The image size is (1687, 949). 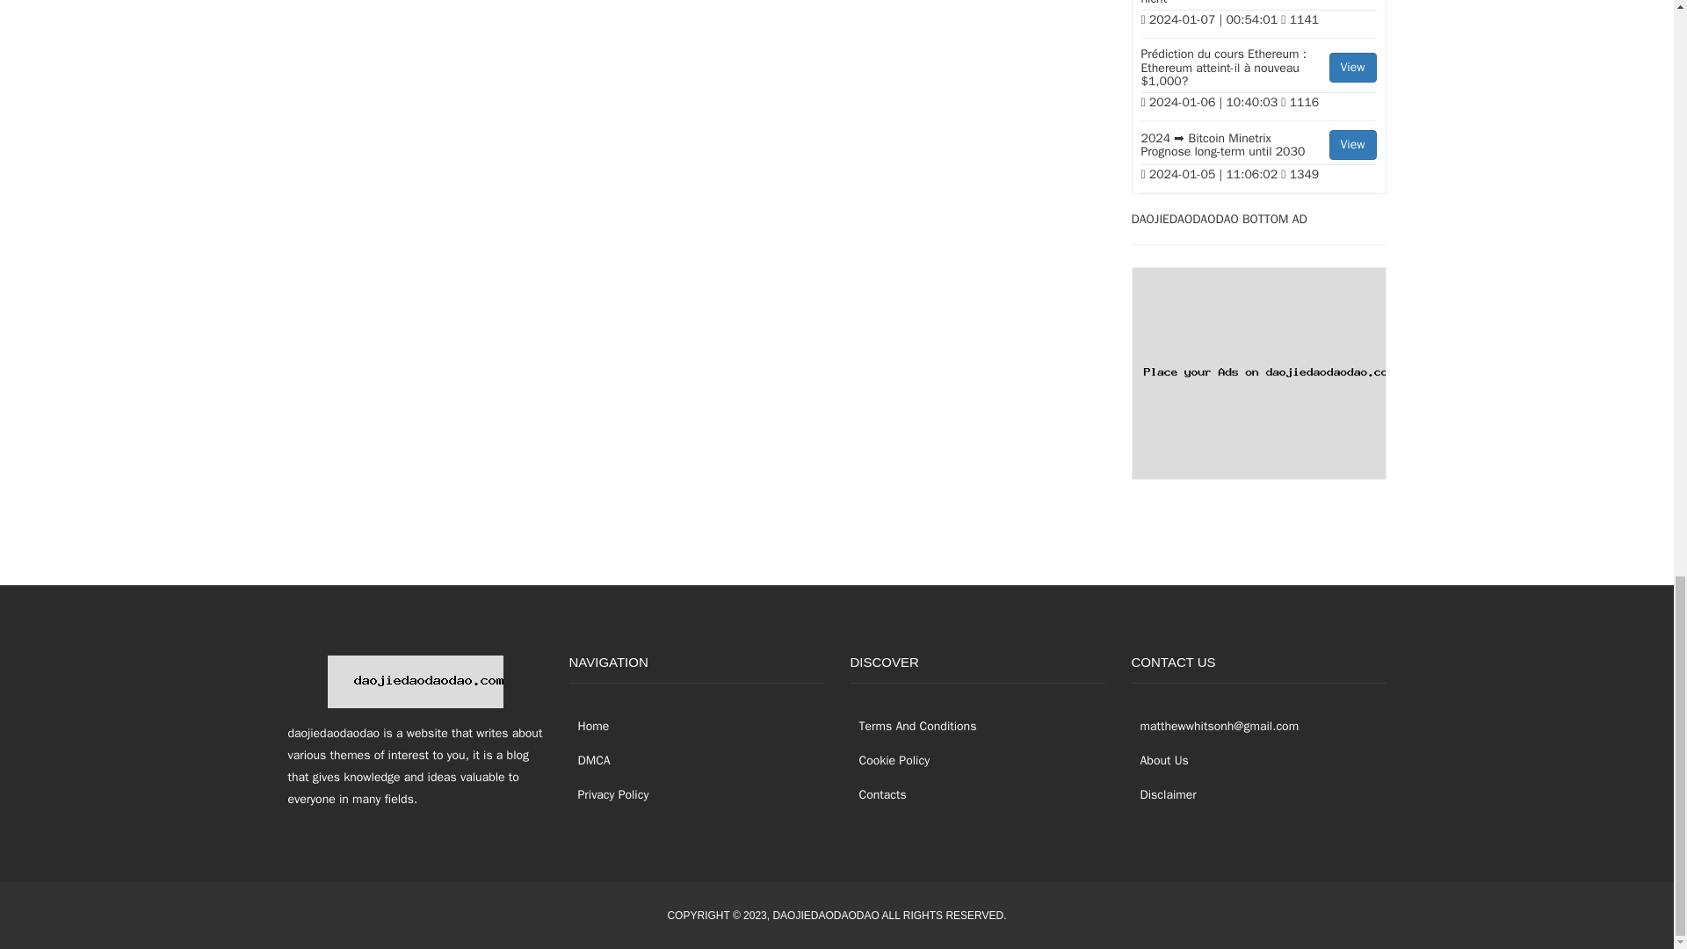 What do you see at coordinates (590, 760) in the screenshot?
I see `DMCA` at bounding box center [590, 760].